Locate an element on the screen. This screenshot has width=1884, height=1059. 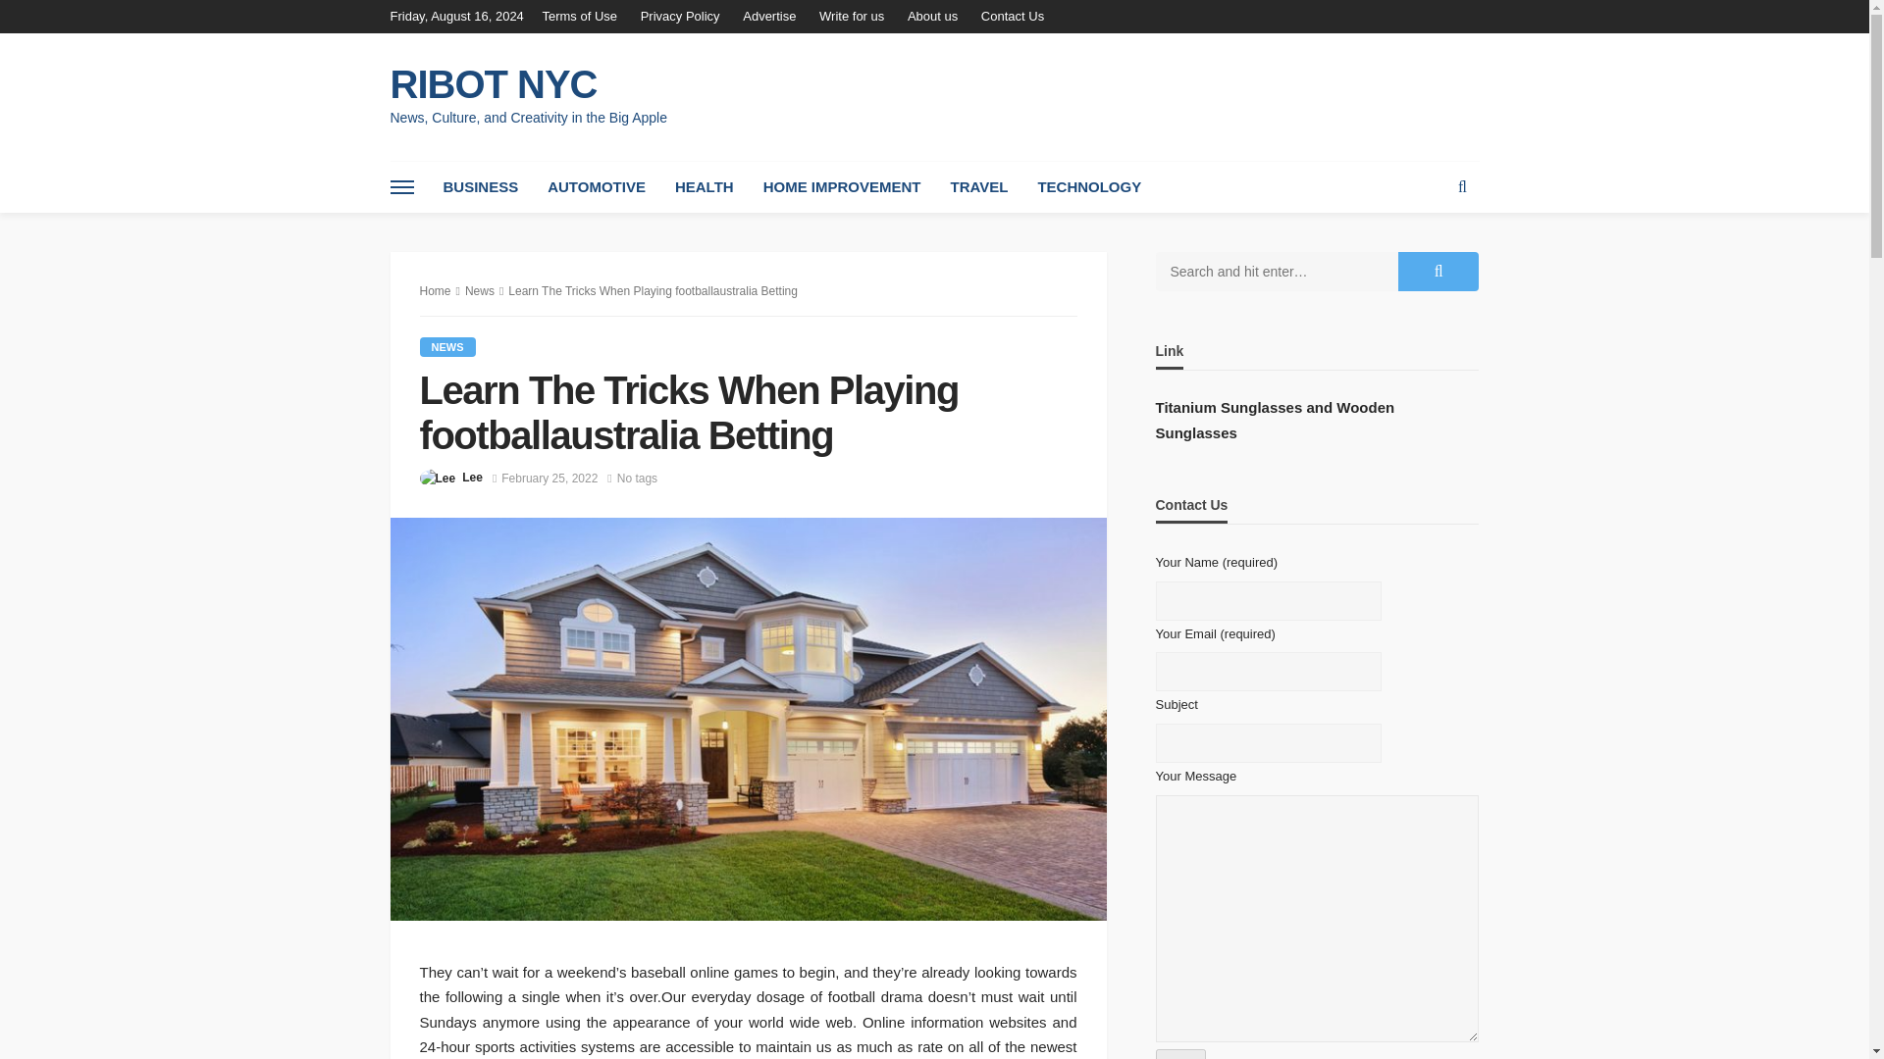
About us is located at coordinates (932, 16).